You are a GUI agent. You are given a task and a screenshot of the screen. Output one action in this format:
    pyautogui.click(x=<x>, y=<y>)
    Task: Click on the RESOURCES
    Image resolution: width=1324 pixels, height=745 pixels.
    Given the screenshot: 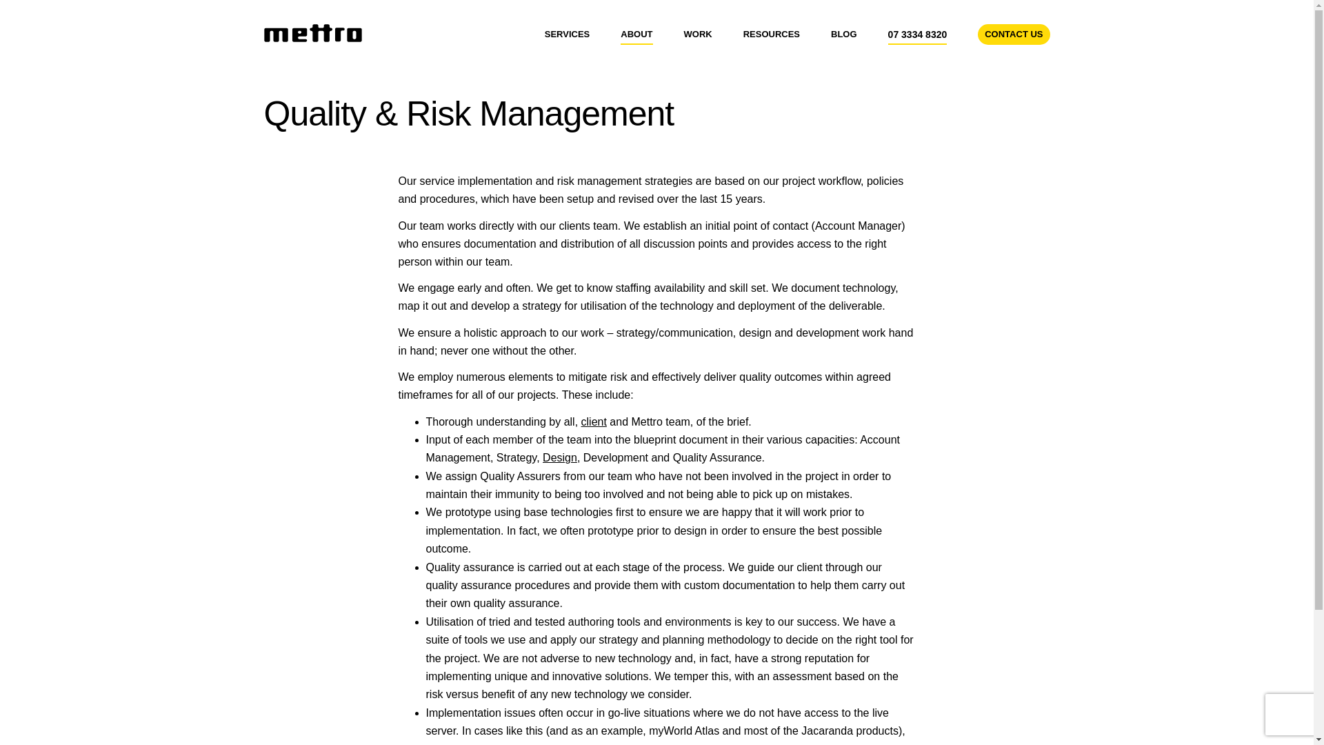 What is the action you would take?
    pyautogui.click(x=771, y=34)
    